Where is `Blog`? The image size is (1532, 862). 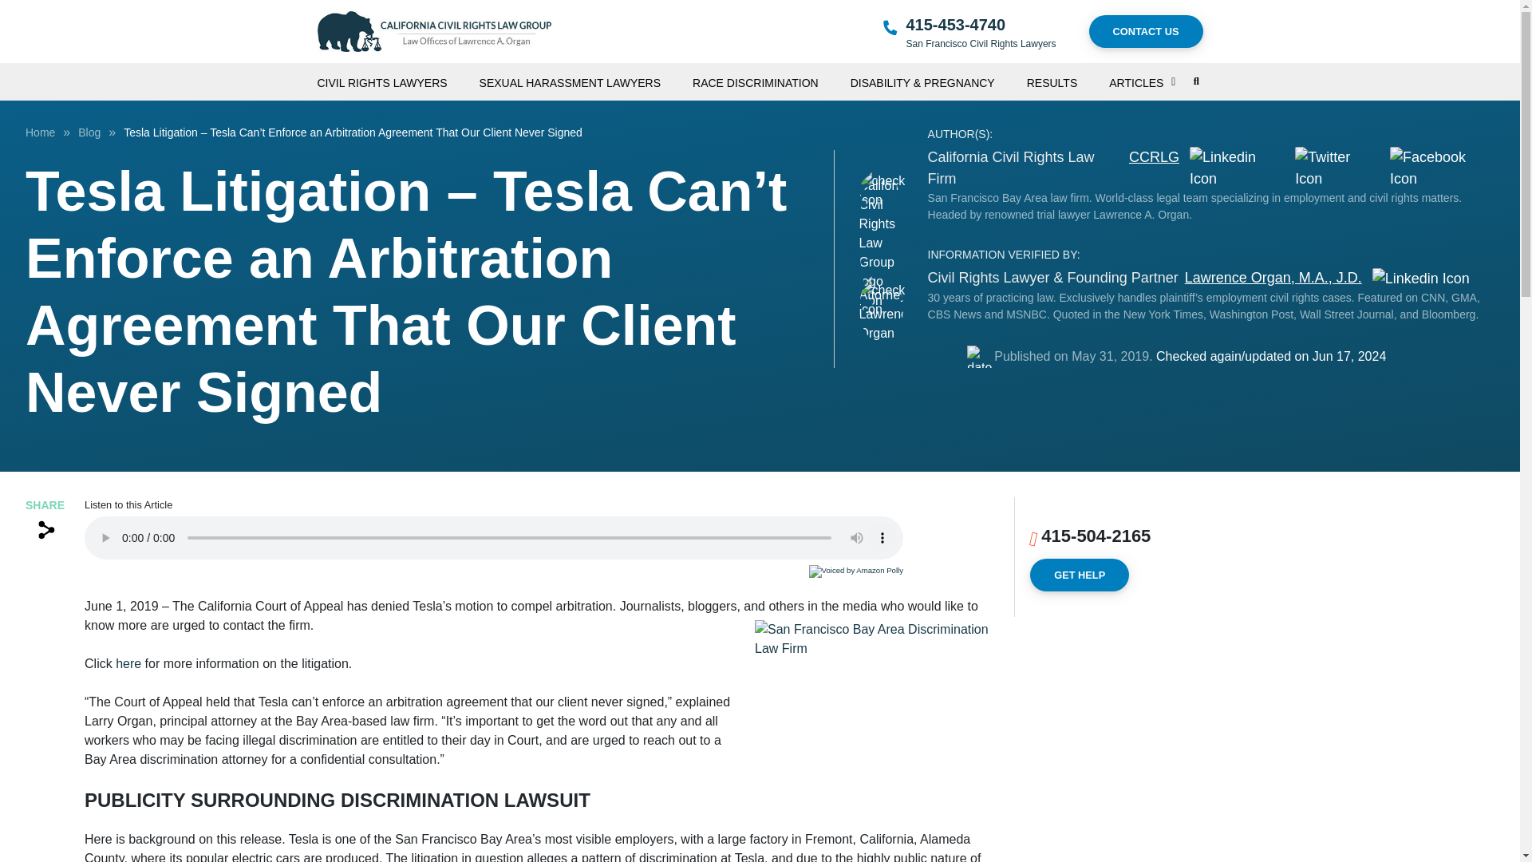
Blog is located at coordinates (89, 132).